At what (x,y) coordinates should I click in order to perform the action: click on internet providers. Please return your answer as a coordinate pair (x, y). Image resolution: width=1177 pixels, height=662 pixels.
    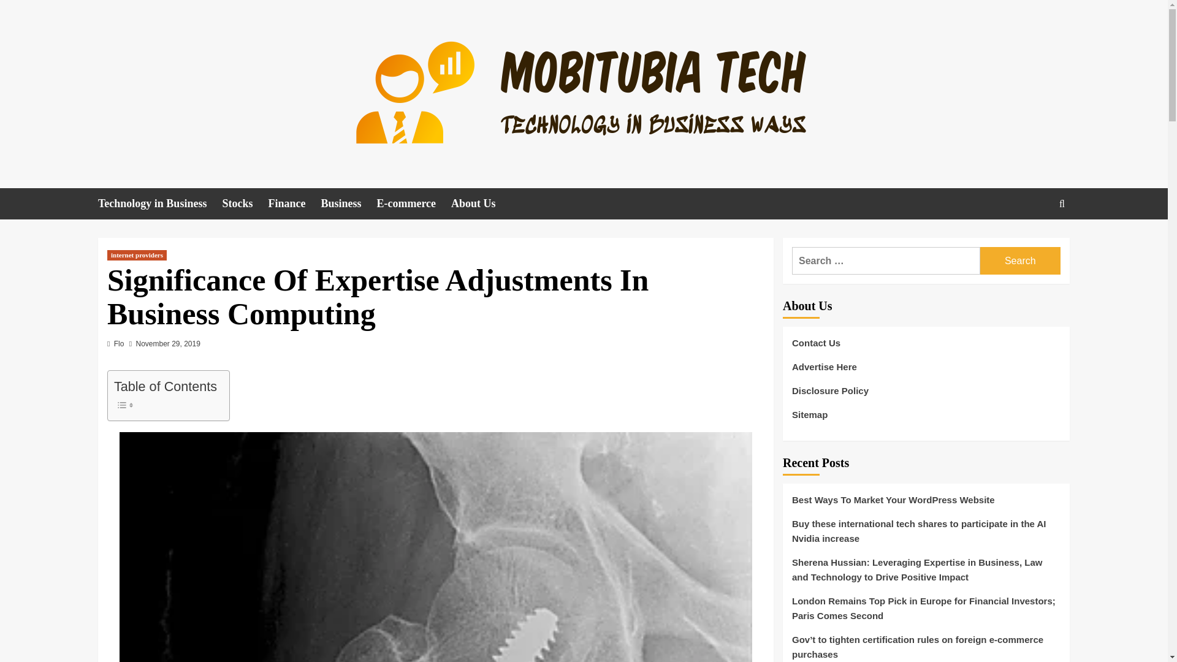
    Looking at the image, I should click on (137, 255).